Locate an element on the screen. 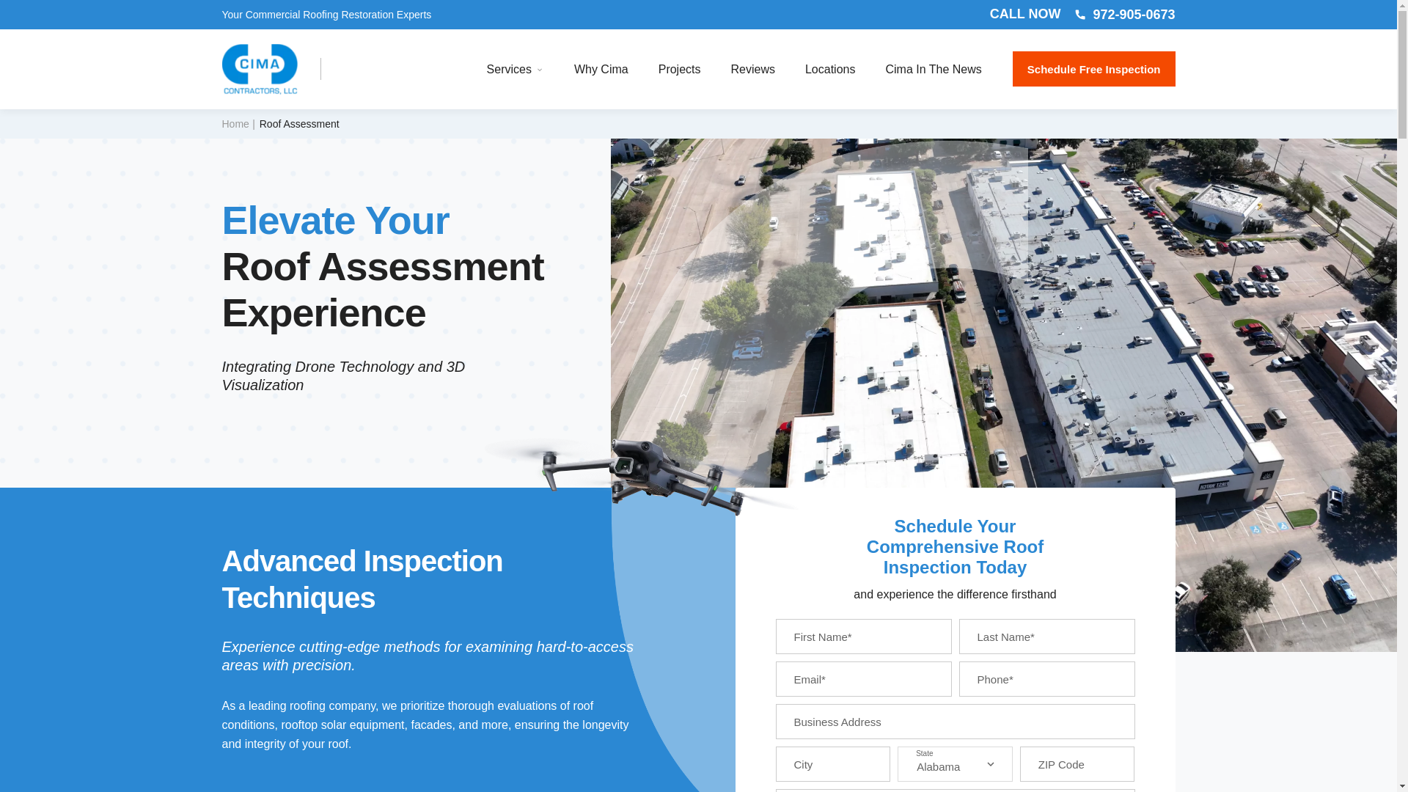  Reviews is located at coordinates (752, 69).